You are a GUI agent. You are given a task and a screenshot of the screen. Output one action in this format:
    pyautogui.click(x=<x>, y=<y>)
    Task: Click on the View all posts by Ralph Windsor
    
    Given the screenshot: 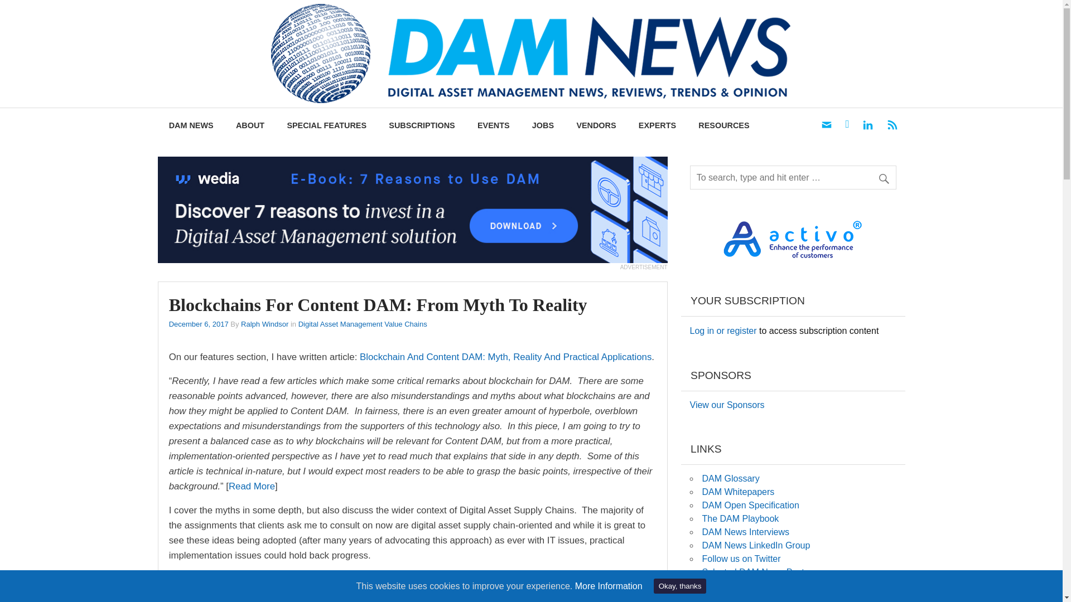 What is the action you would take?
    pyautogui.click(x=264, y=323)
    